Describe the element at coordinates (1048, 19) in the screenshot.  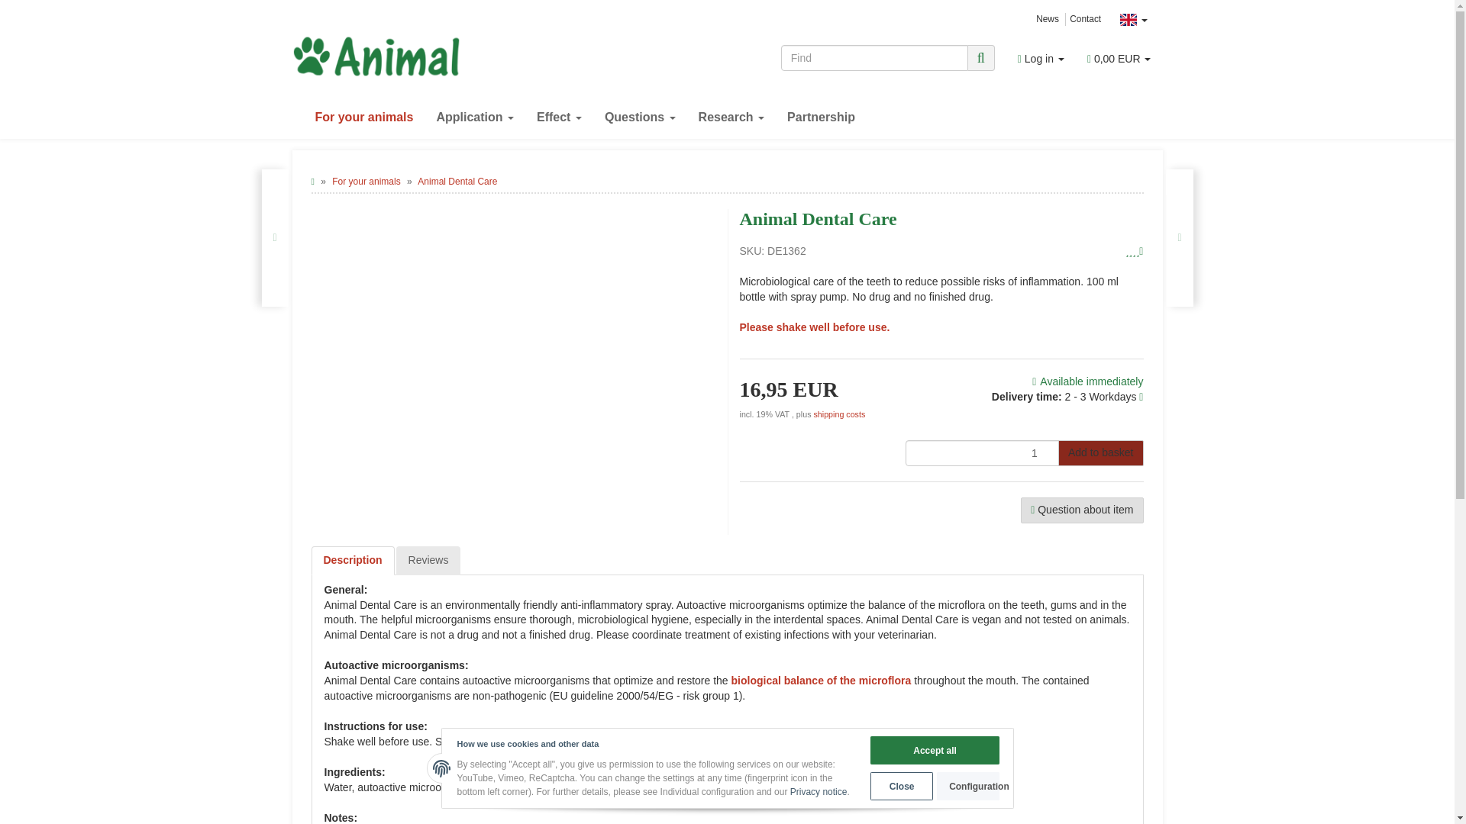
I see `News` at that location.